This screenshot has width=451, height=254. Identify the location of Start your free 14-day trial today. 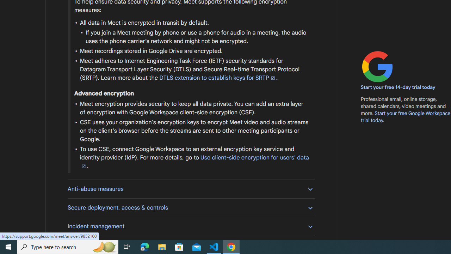
(398, 87).